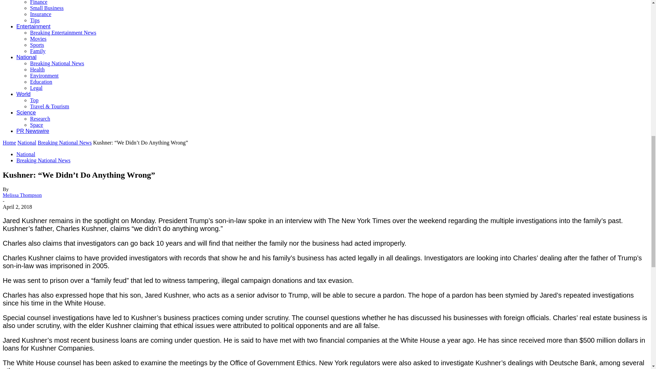 The height and width of the screenshot is (369, 656). Describe the element at coordinates (64, 142) in the screenshot. I see `View all posts in Breaking National News` at that location.